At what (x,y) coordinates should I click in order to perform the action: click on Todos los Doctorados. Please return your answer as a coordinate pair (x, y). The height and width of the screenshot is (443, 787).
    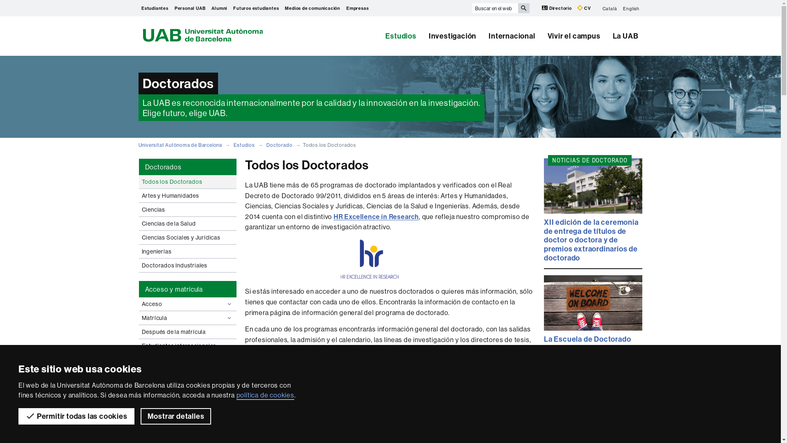
    Looking at the image, I should click on (187, 182).